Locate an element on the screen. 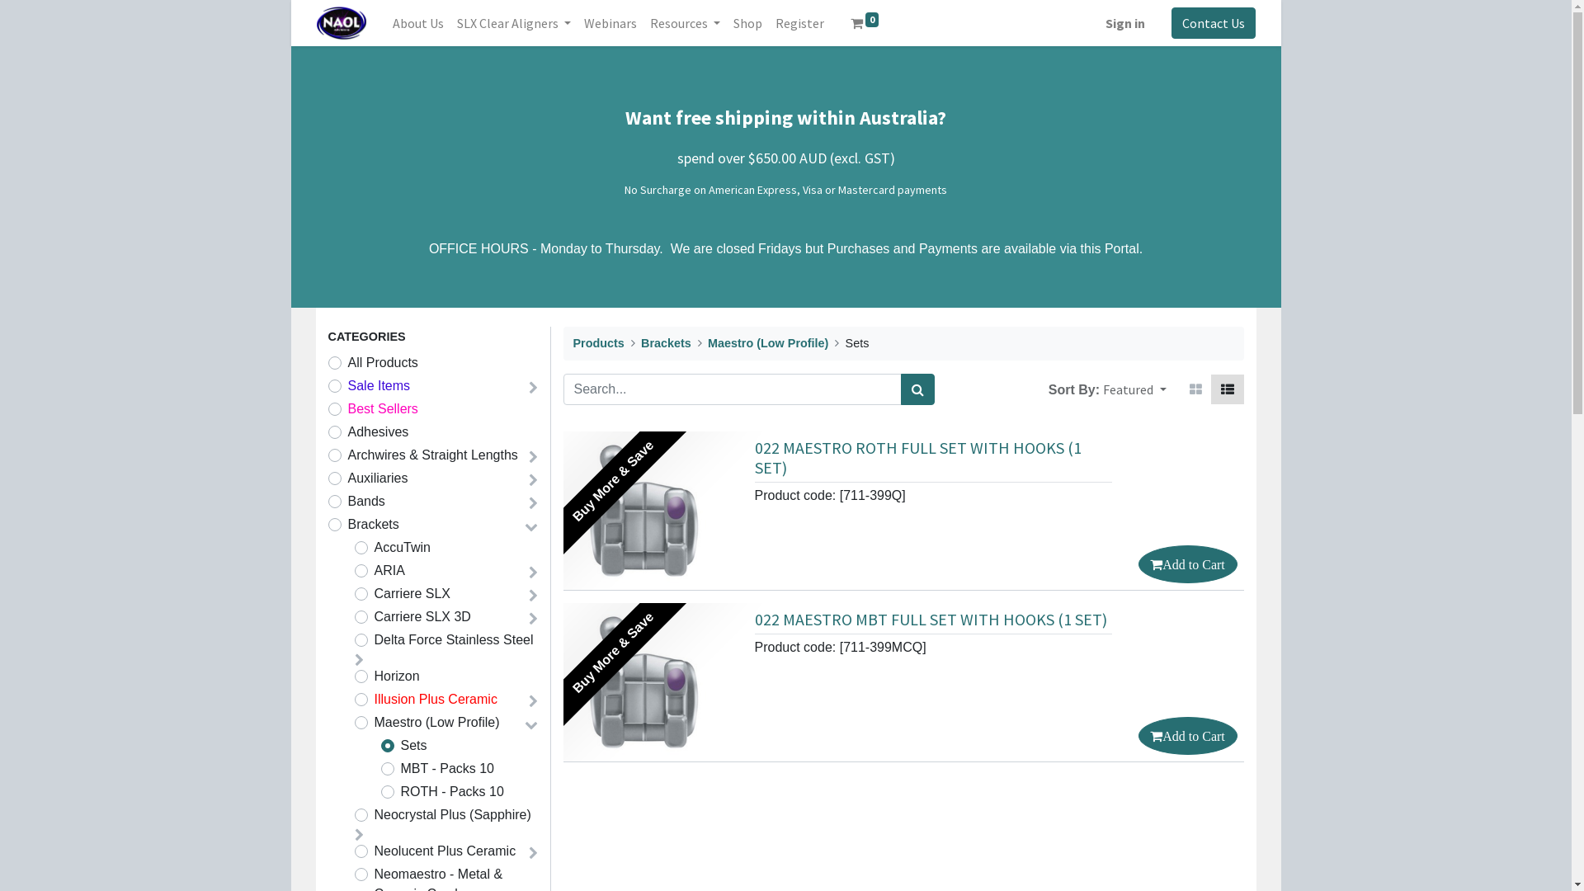 Image resolution: width=1584 pixels, height=891 pixels. Brackets is located at coordinates (667, 343).